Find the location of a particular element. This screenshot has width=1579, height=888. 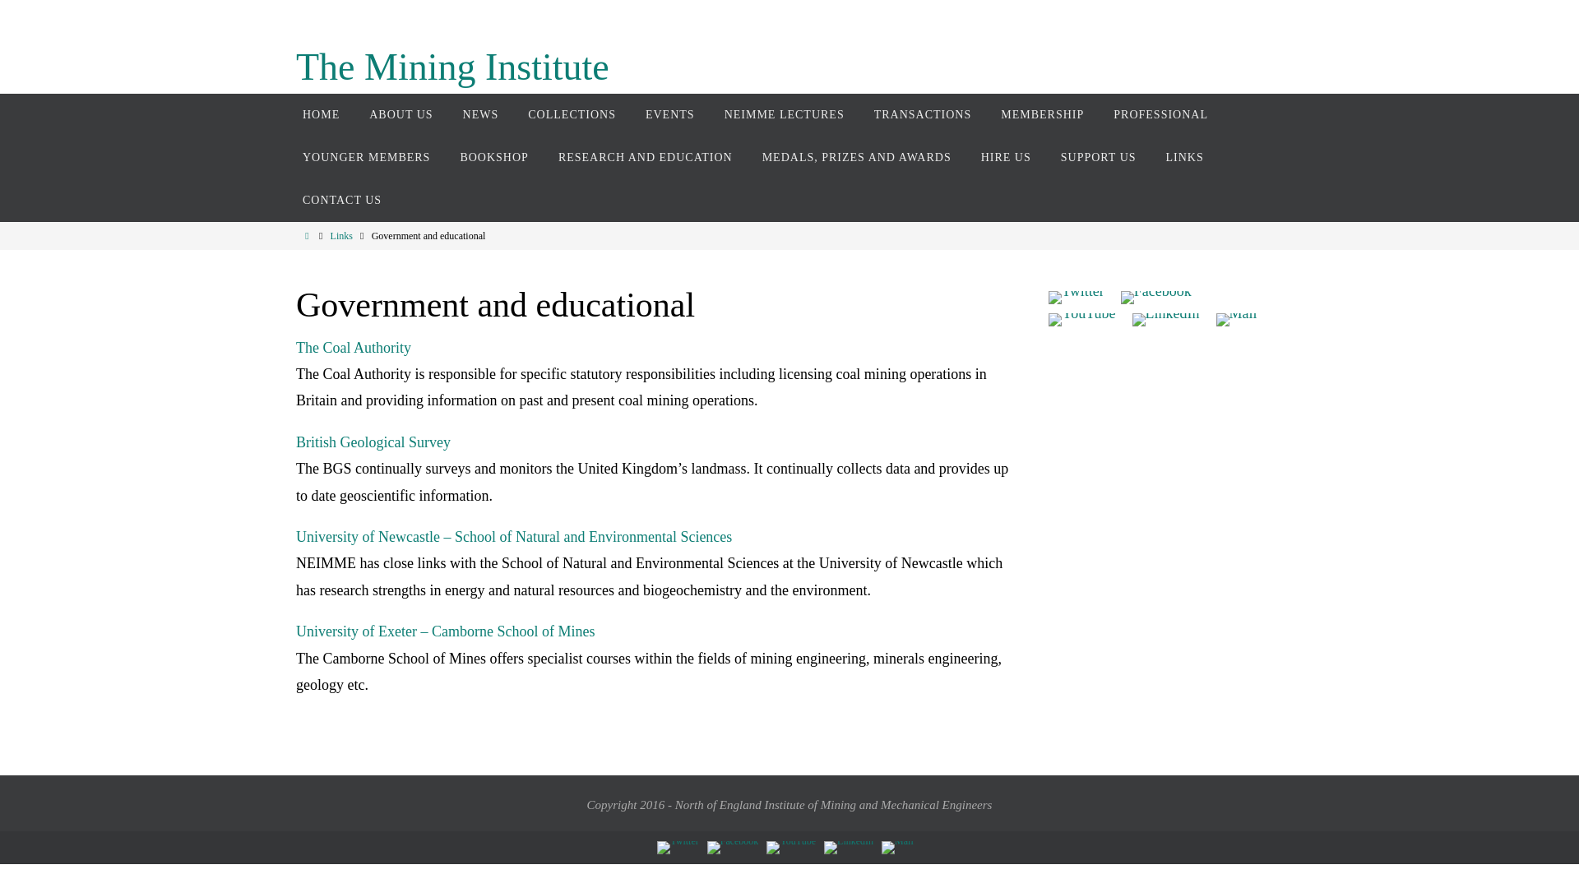

YouTube is located at coordinates (791, 847).